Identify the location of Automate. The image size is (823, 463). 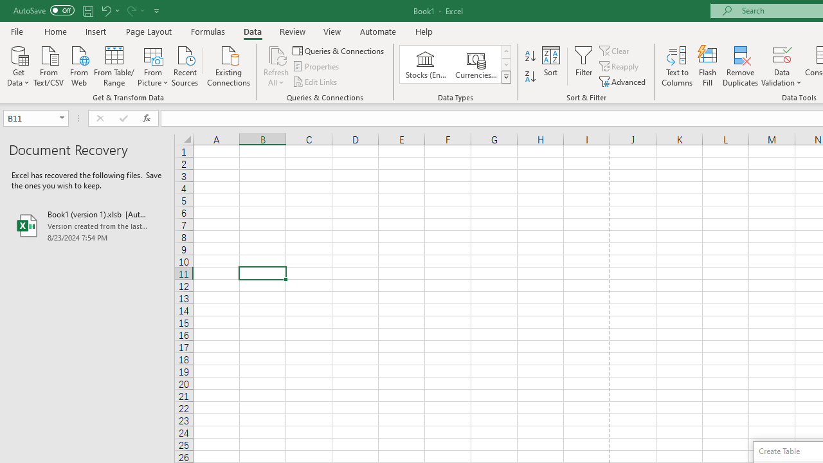
(378, 31).